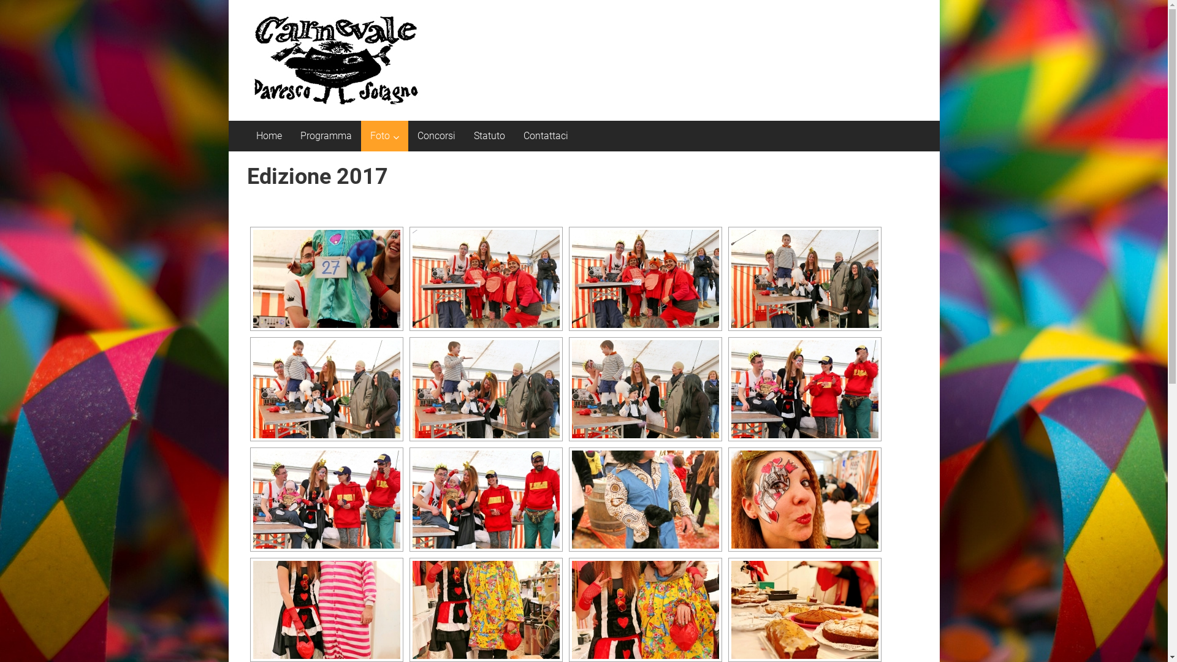  Describe the element at coordinates (436, 136) in the screenshot. I see `Concorsi` at that location.